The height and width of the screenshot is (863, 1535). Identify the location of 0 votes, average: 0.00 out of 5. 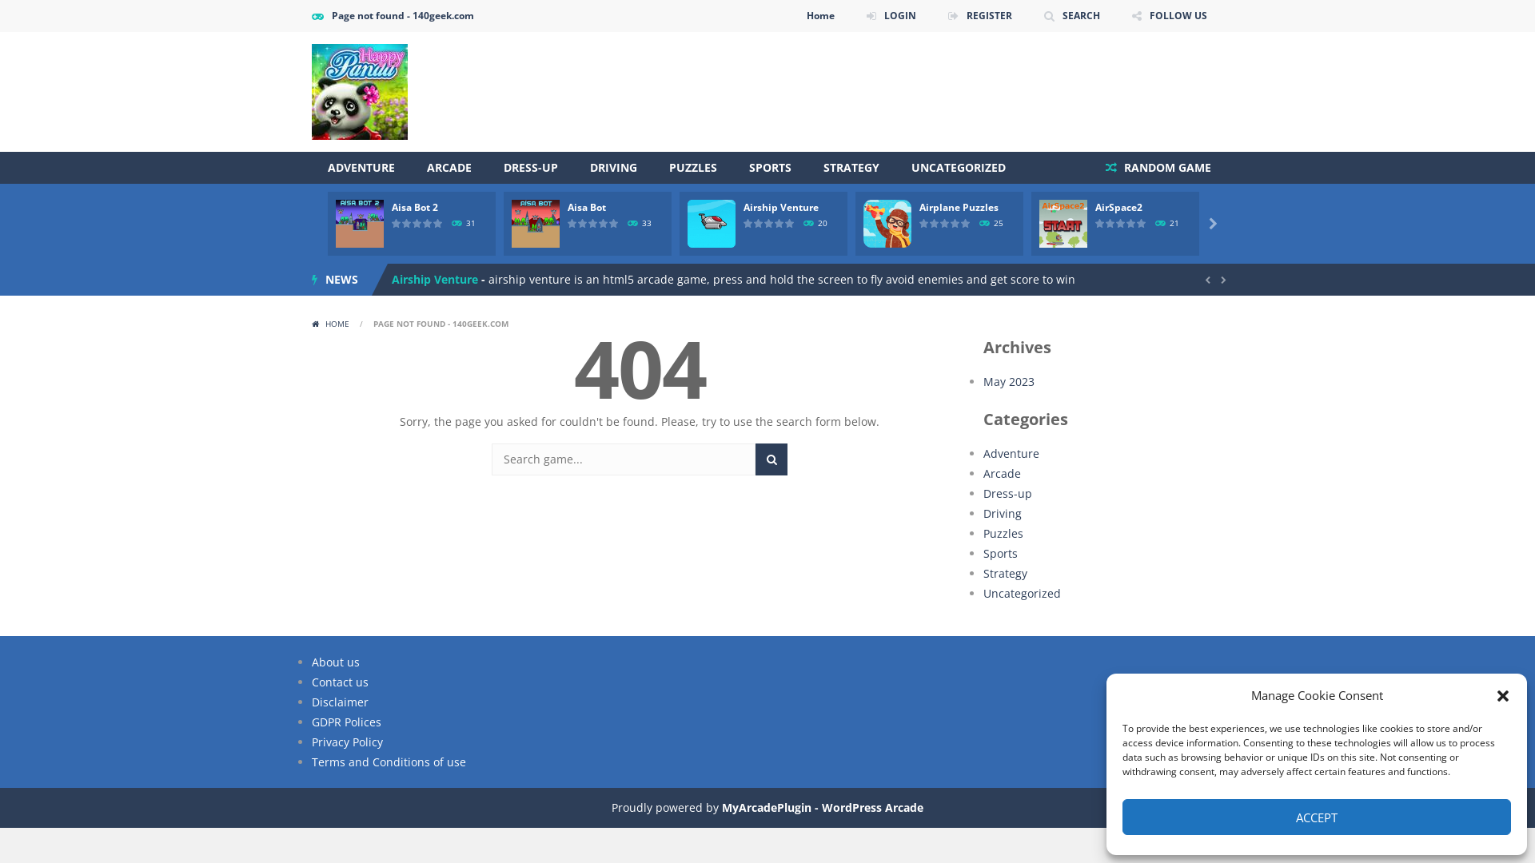
(1111, 224).